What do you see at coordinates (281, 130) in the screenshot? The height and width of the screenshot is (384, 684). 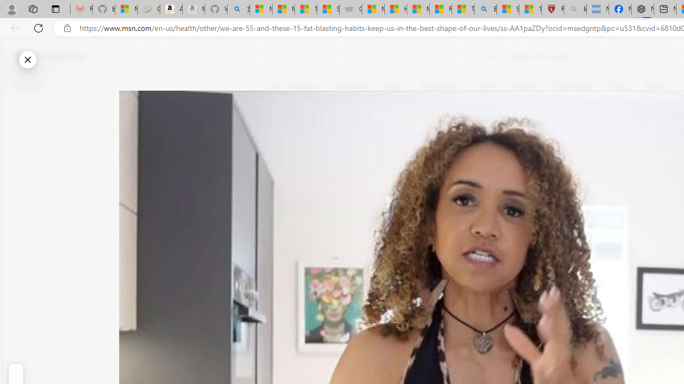 I see `6 Like` at bounding box center [281, 130].